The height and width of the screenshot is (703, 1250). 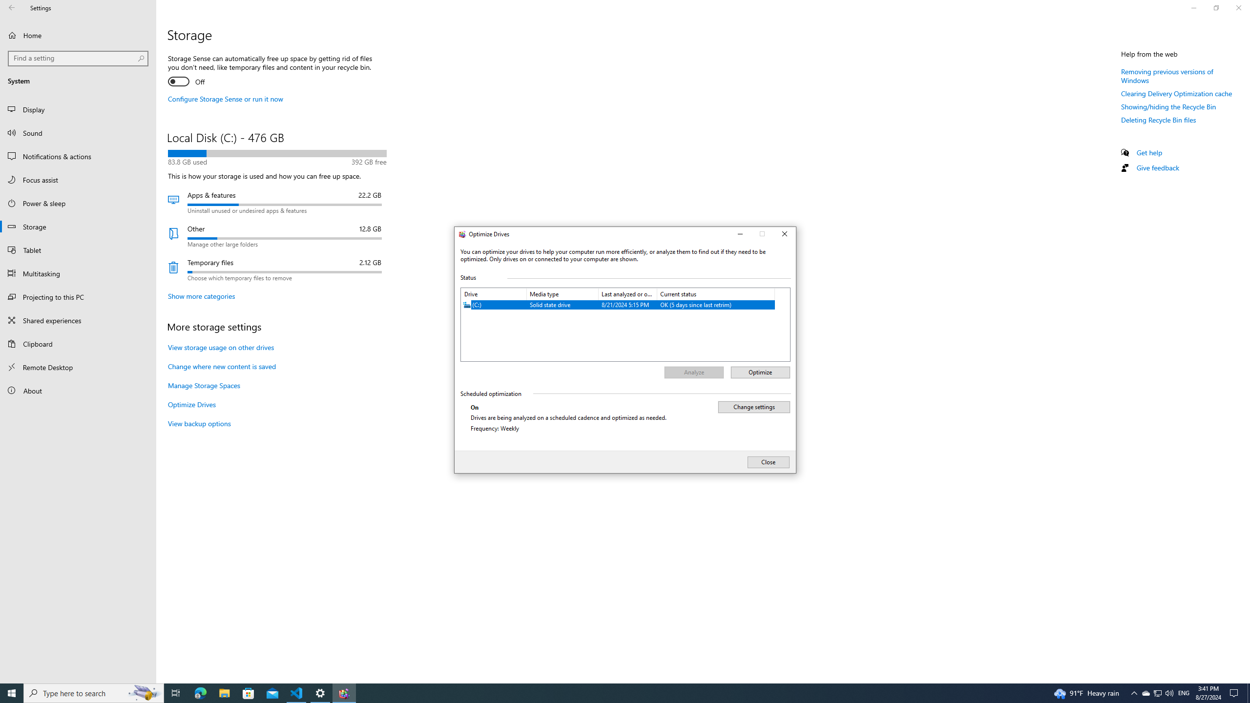 What do you see at coordinates (1249, 693) in the screenshot?
I see `Show desktop` at bounding box center [1249, 693].